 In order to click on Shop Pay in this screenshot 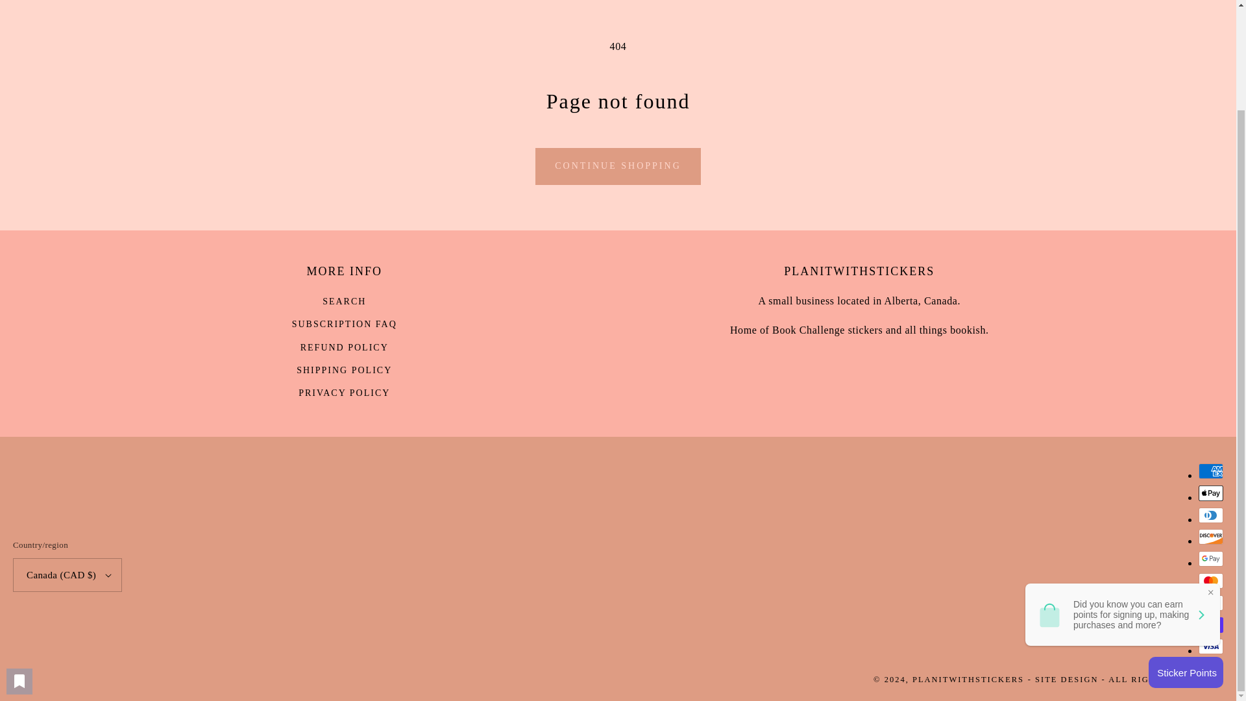, I will do `click(1211, 625)`.